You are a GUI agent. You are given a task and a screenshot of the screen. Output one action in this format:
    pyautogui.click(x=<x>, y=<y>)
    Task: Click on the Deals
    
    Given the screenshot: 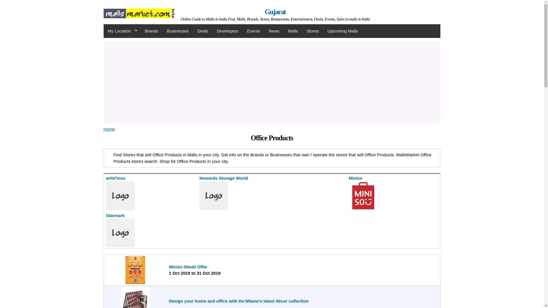 What is the action you would take?
    pyautogui.click(x=203, y=31)
    